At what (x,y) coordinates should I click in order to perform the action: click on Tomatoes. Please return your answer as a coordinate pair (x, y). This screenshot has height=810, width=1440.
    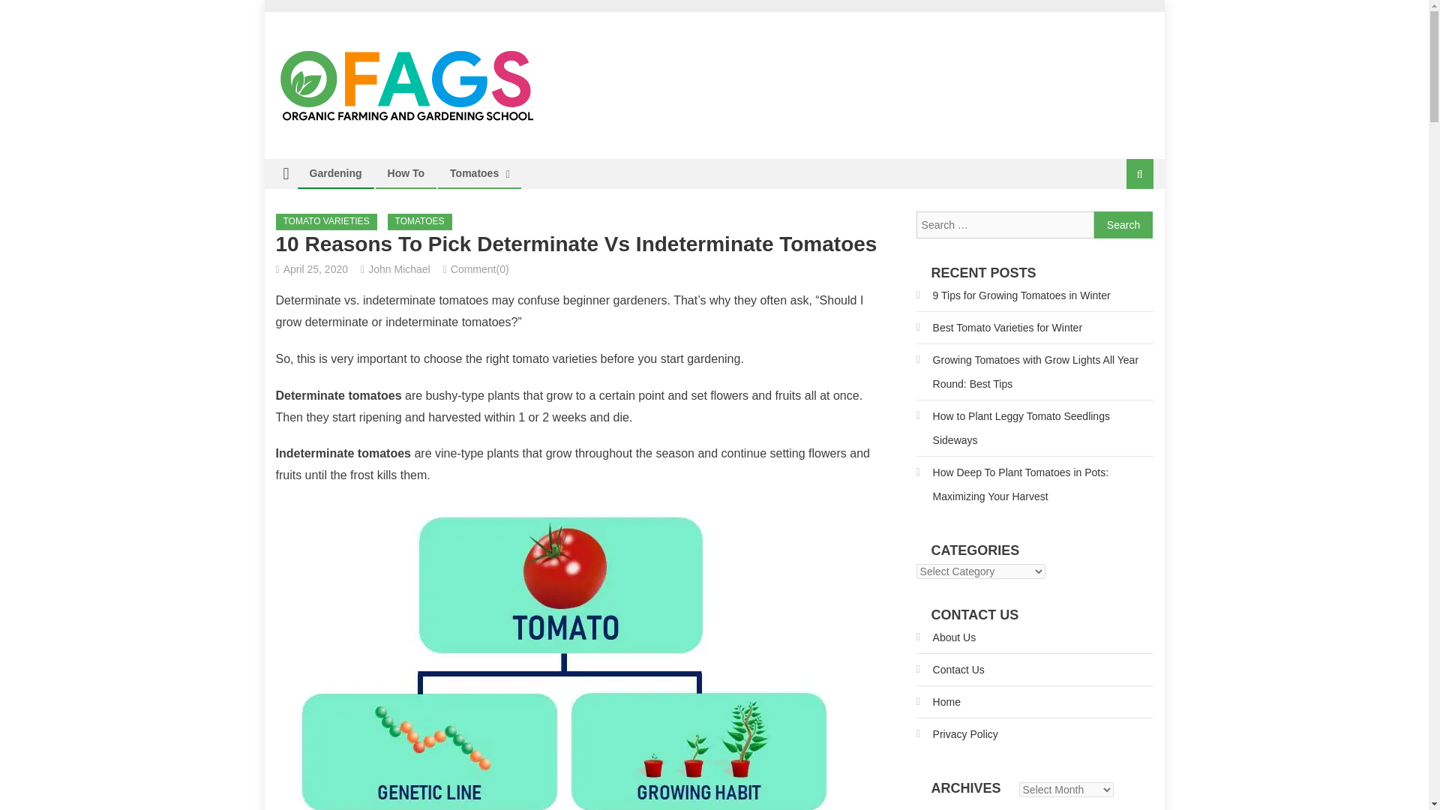
    Looking at the image, I should click on (474, 172).